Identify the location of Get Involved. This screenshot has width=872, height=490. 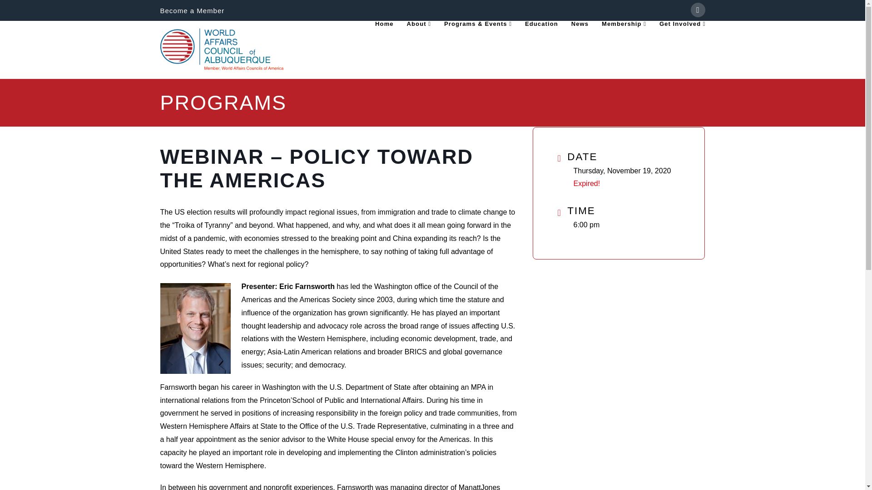
(679, 41).